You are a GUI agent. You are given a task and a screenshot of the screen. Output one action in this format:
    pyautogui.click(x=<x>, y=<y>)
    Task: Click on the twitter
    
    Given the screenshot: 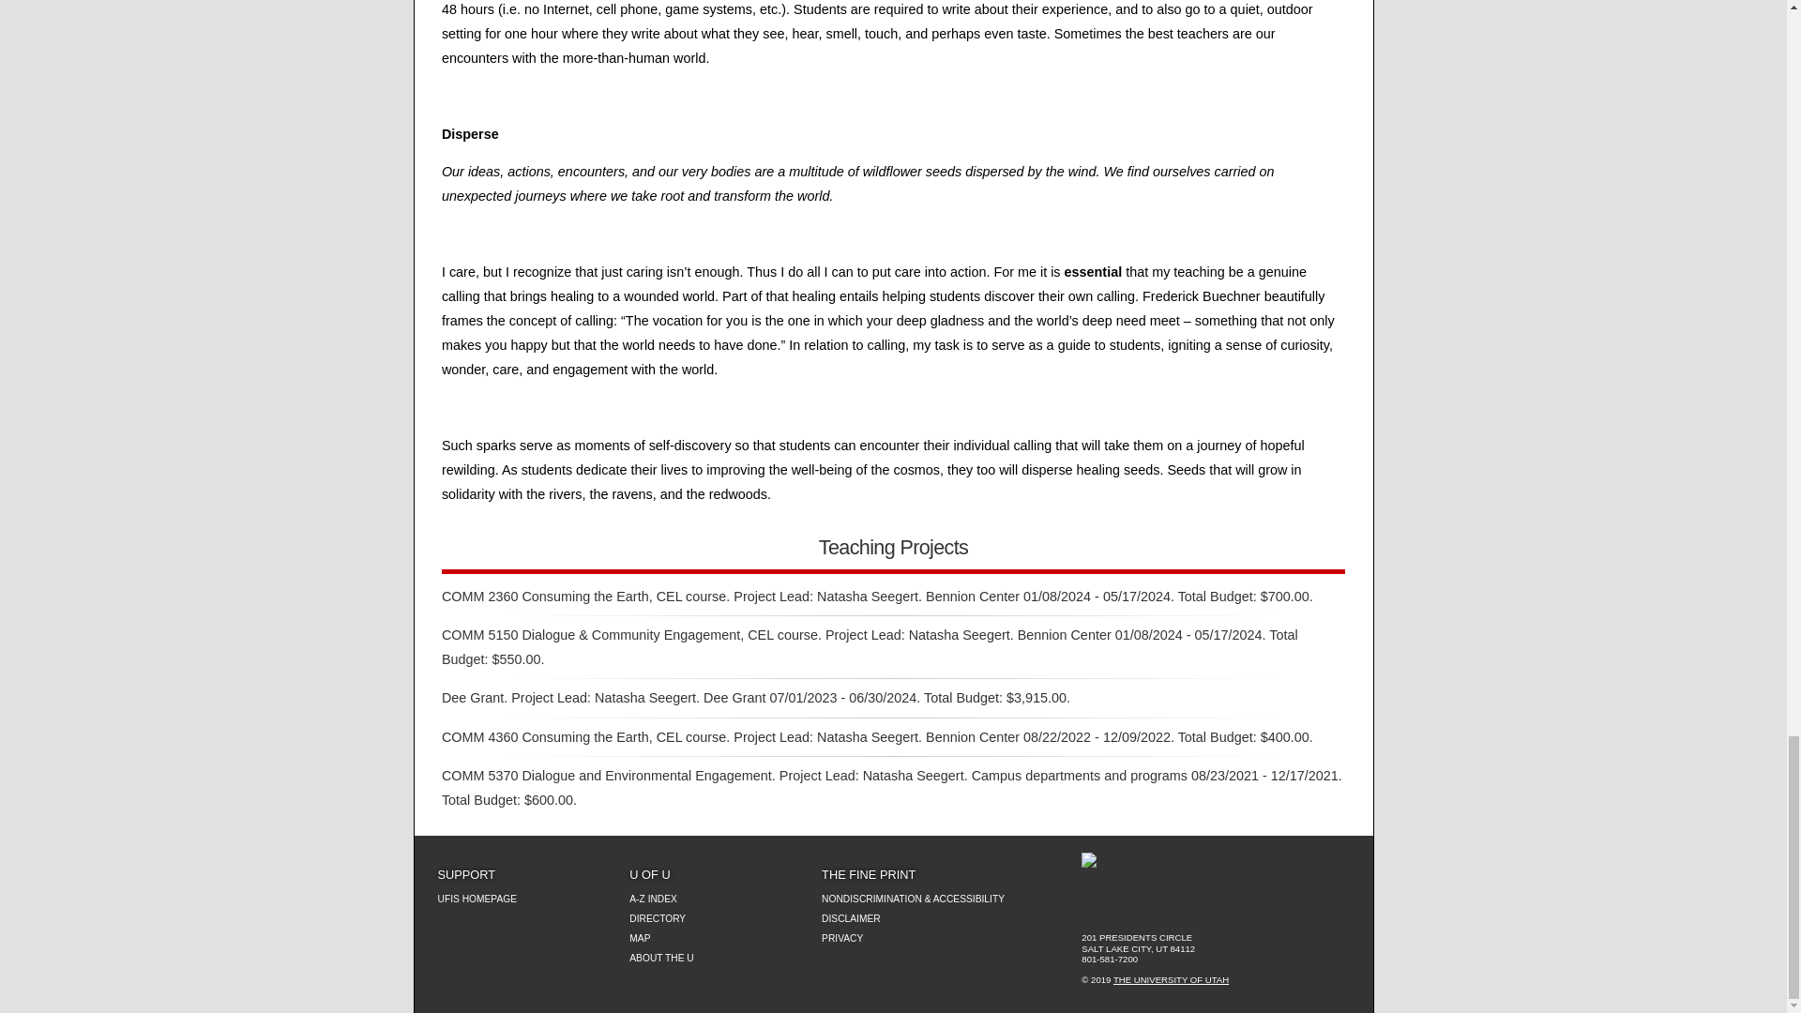 What is the action you would take?
    pyautogui.click(x=1188, y=906)
    